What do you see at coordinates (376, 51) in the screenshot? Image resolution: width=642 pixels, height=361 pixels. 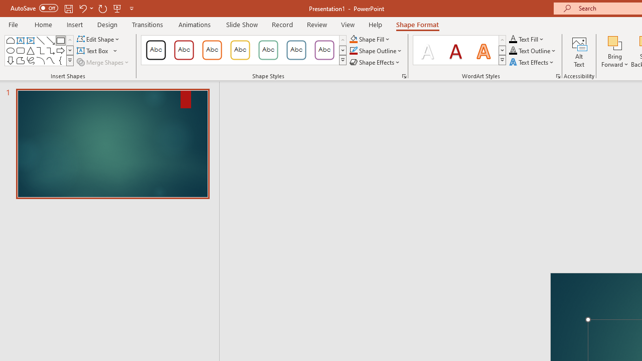 I see `Shape Outline` at bounding box center [376, 51].